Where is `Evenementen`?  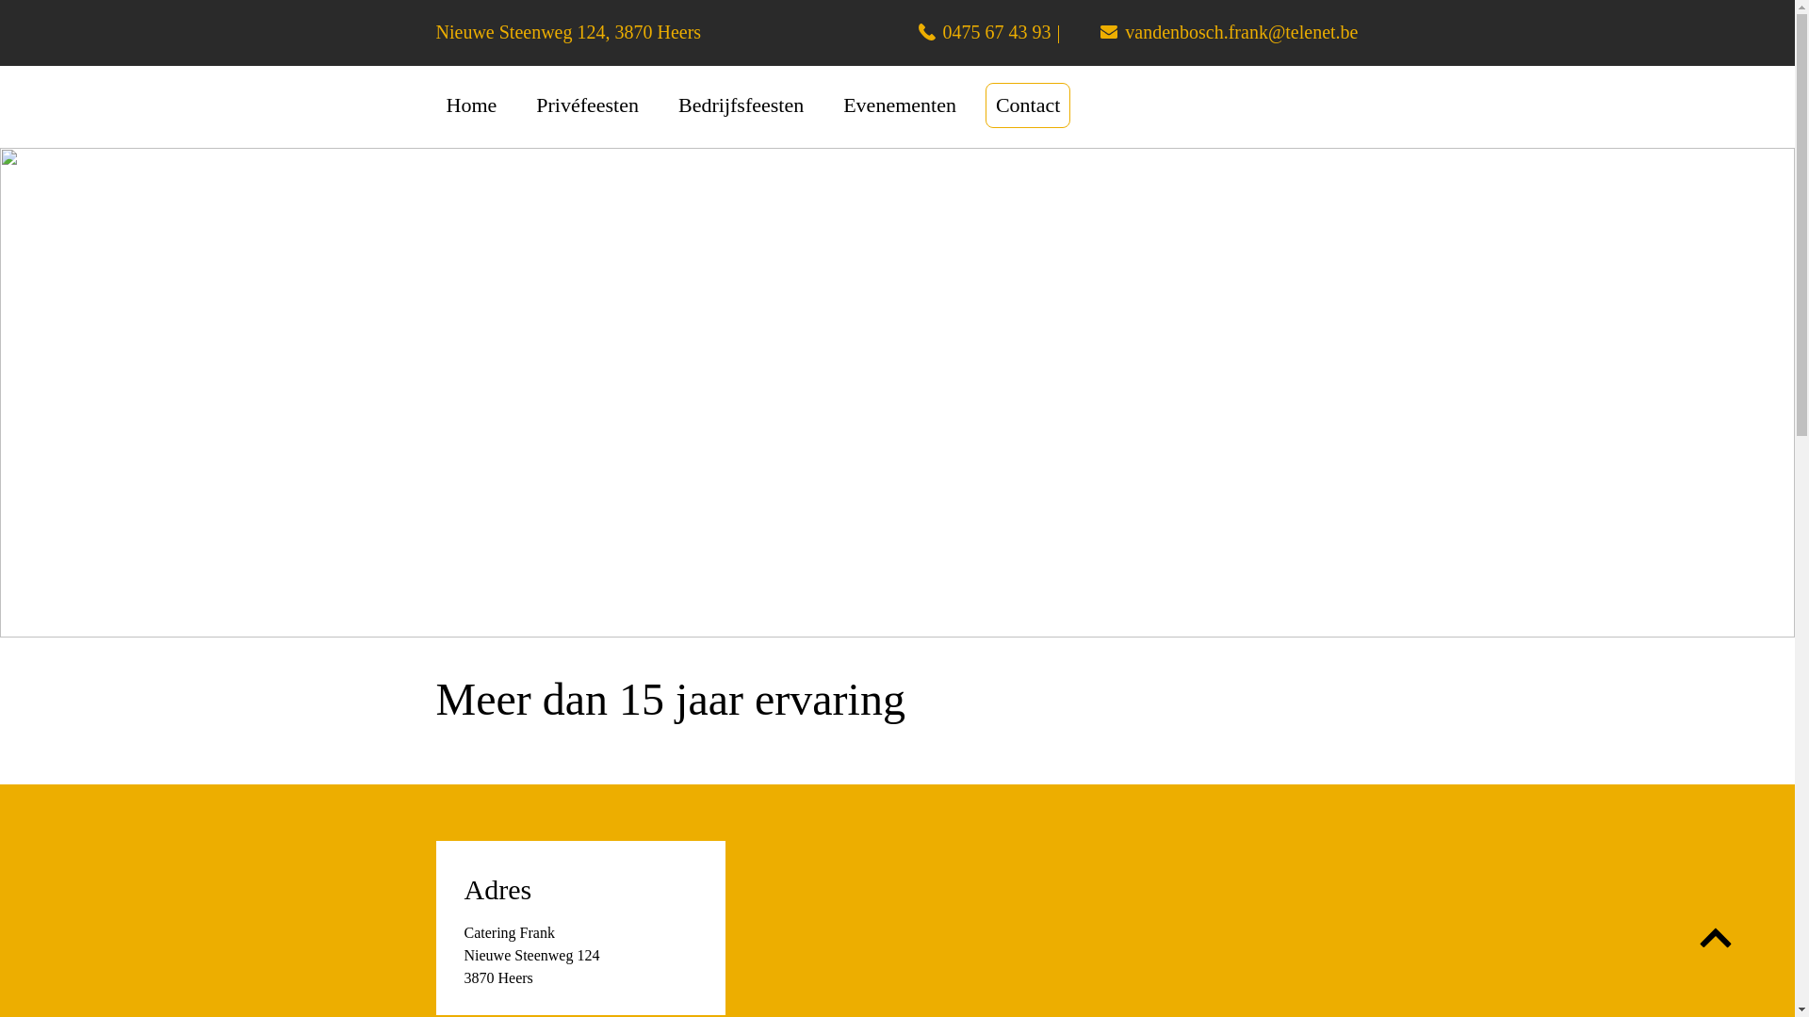 Evenementen is located at coordinates (900, 105).